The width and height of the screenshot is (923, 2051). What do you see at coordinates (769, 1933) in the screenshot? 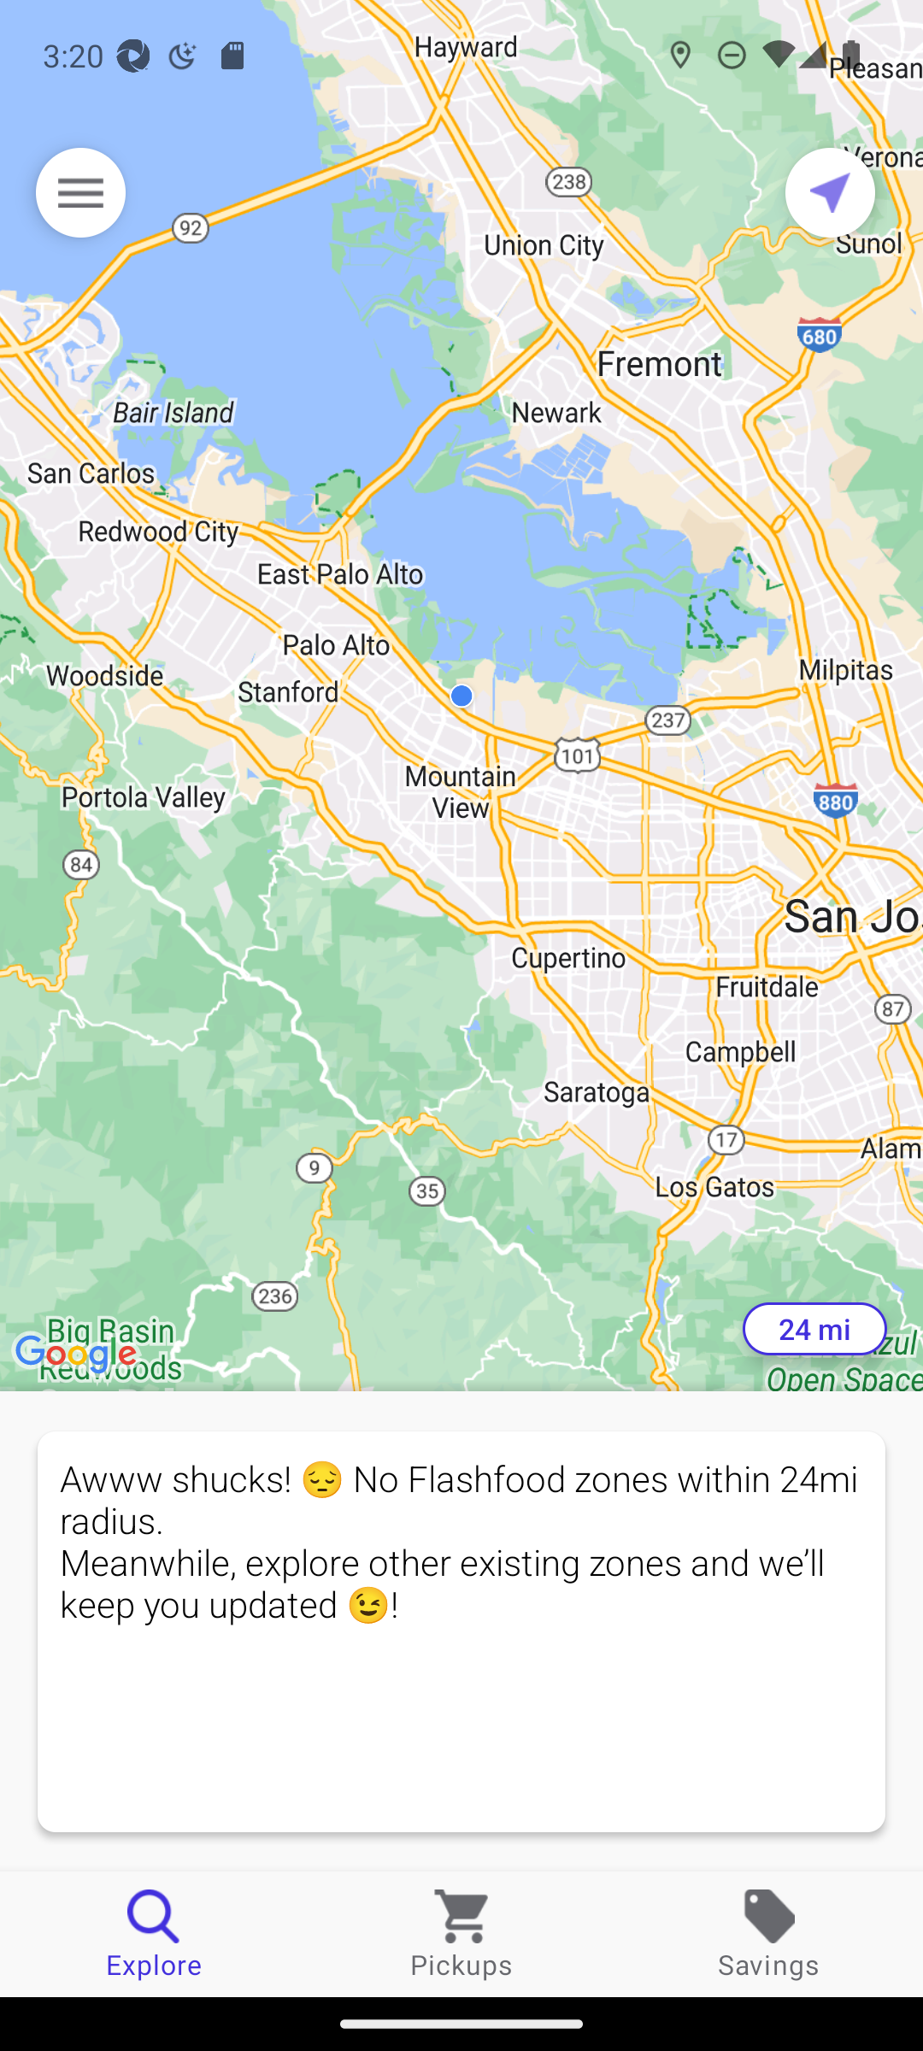
I see `Savings` at bounding box center [769, 1933].